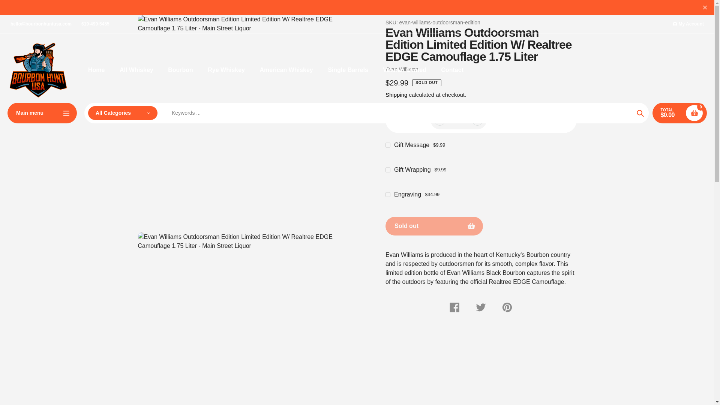 The height and width of the screenshot is (405, 720). I want to click on American Whiskey, so click(286, 70).